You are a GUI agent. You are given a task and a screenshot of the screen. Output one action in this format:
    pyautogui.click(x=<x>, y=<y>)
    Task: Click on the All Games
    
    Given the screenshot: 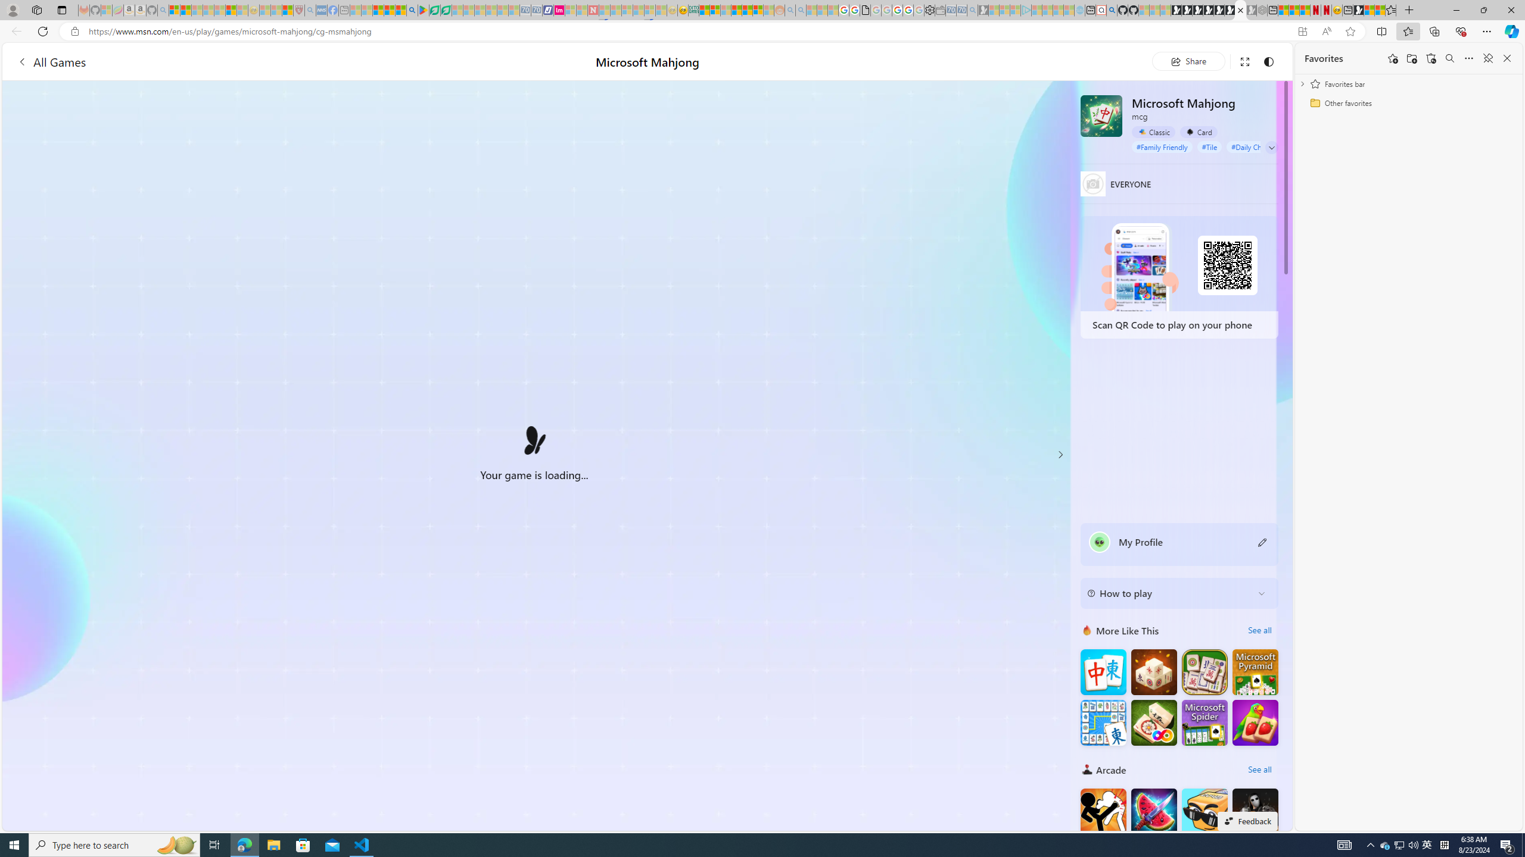 What is the action you would take?
    pyautogui.click(x=227, y=61)
    